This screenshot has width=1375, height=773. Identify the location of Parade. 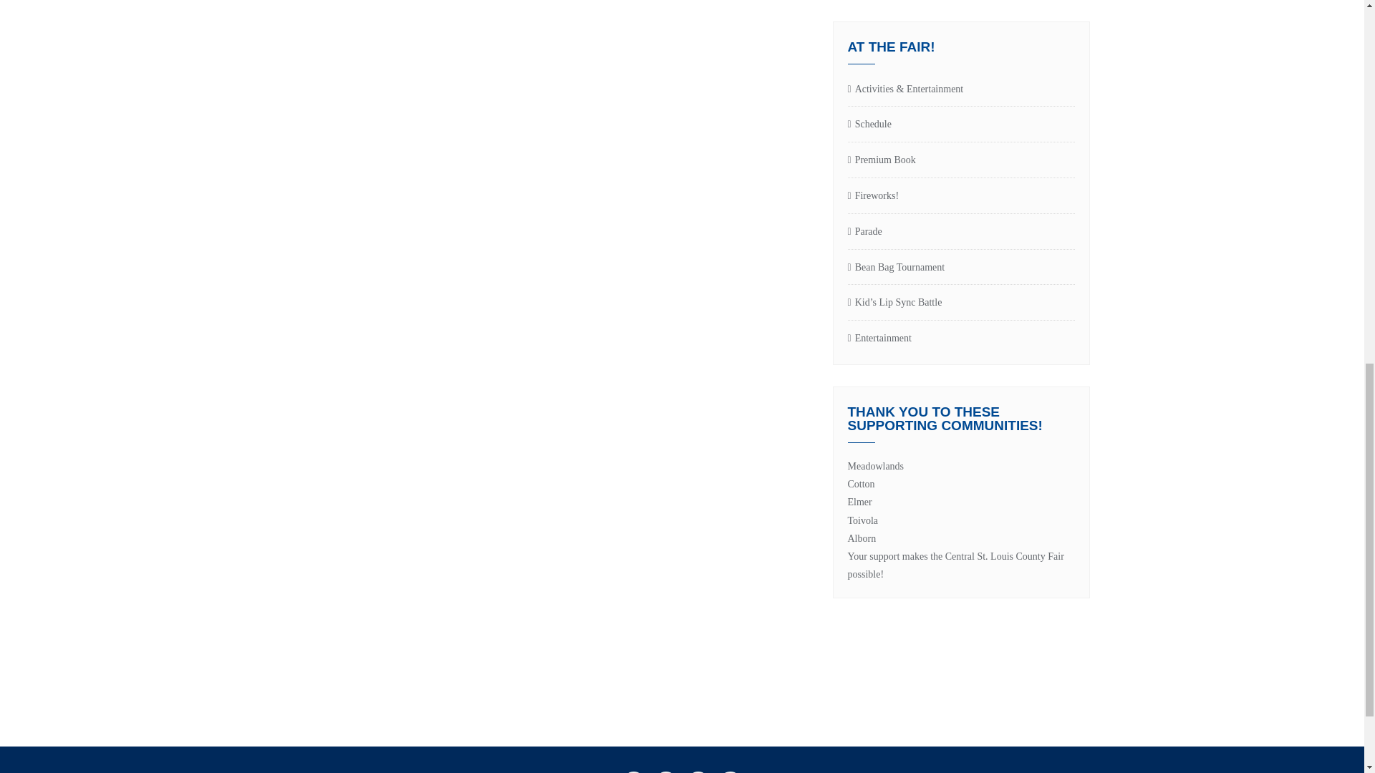
(961, 232).